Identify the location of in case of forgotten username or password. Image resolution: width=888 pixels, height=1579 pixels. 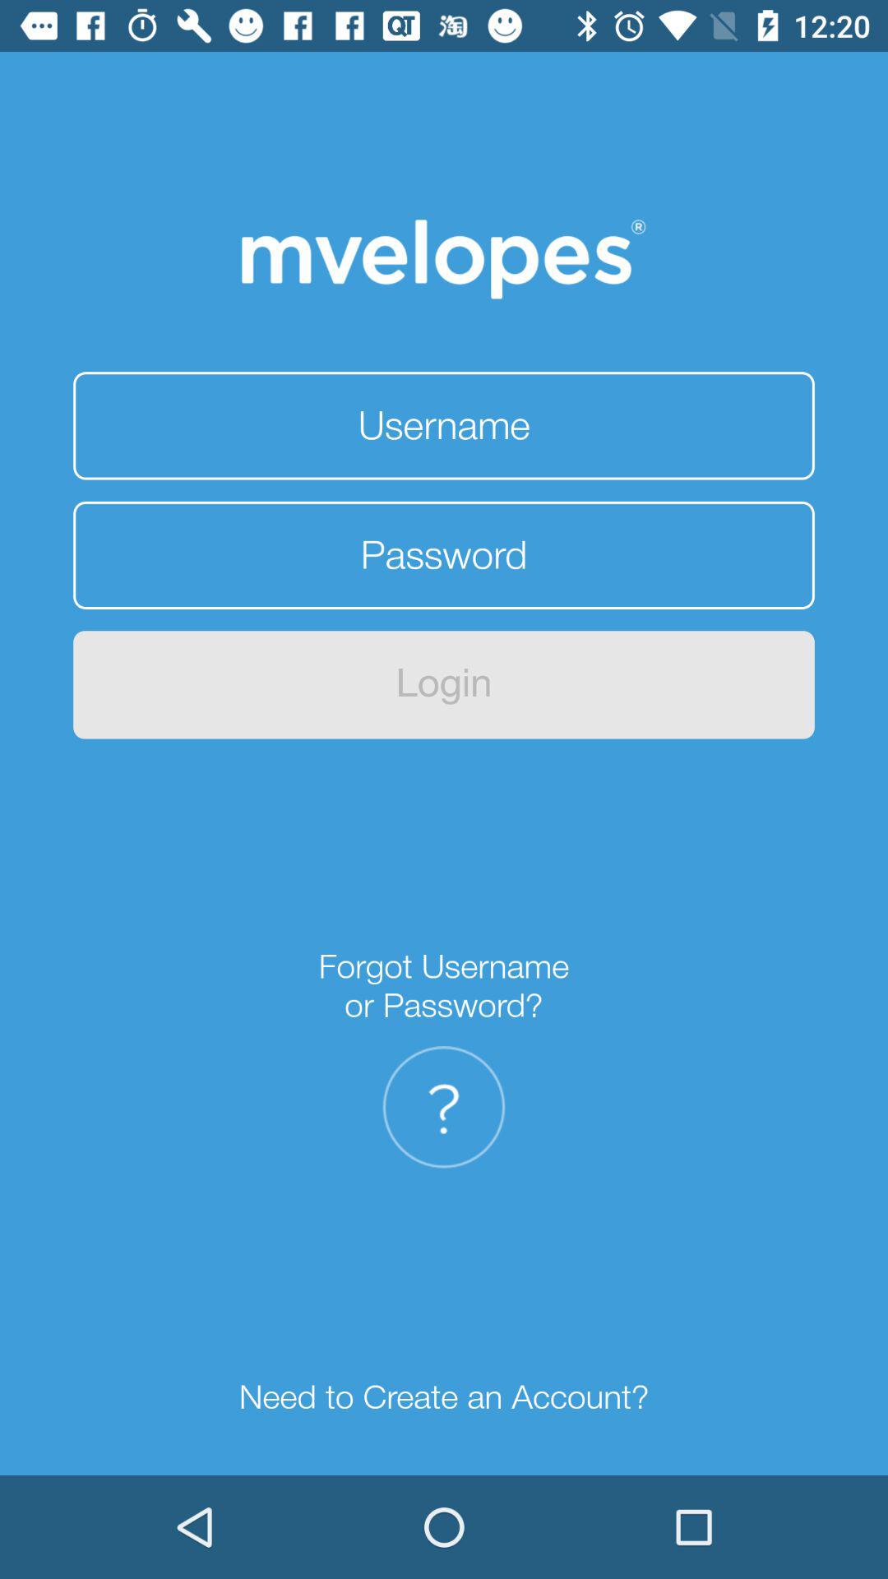
(444, 1107).